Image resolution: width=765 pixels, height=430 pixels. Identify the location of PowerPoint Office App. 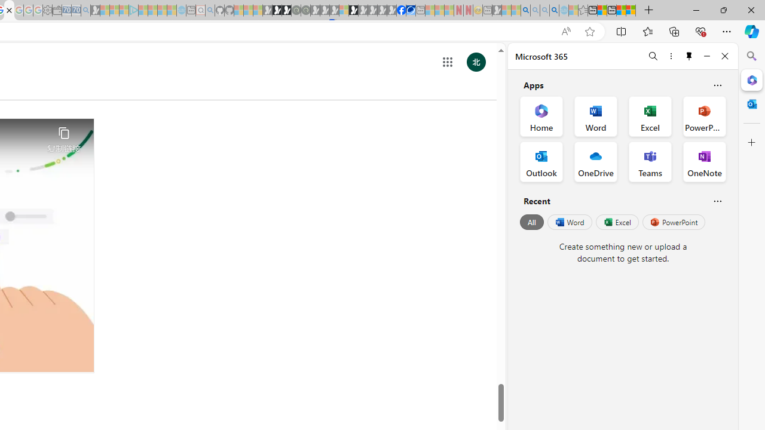
(704, 116).